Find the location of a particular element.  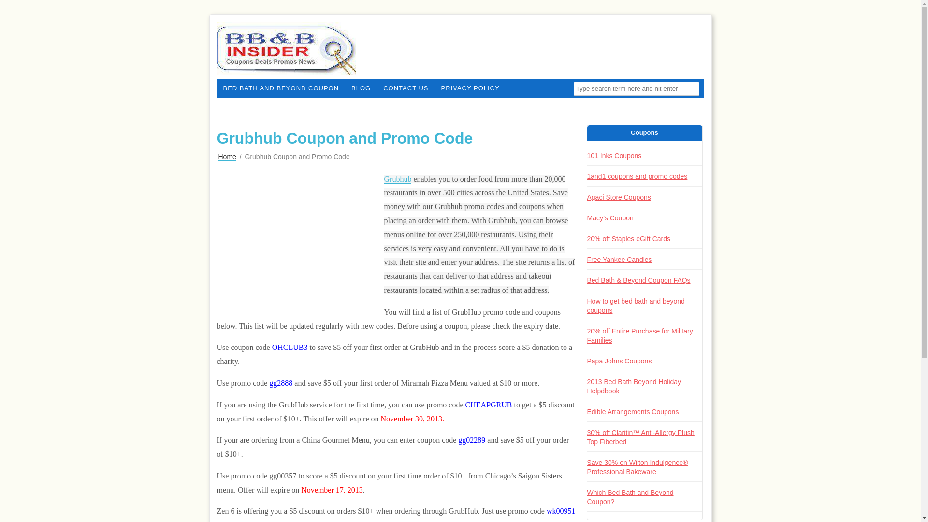

Advertisement is located at coordinates (300, 242).